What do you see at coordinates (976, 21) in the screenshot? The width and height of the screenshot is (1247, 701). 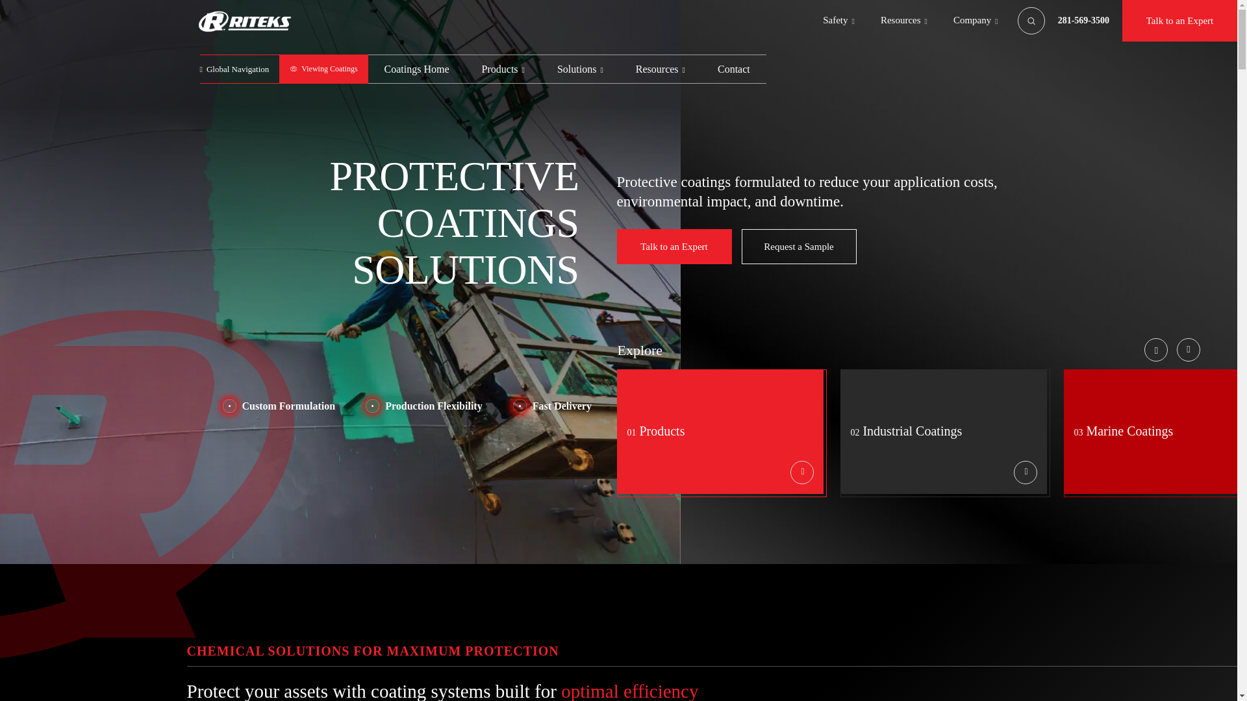 I see `Company` at bounding box center [976, 21].